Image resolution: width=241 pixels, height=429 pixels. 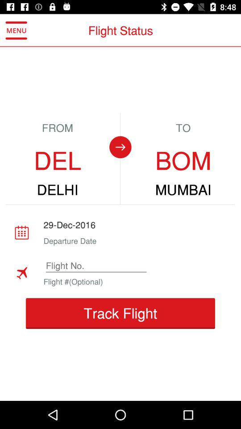 I want to click on turn off the icon to the left of the flight status item, so click(x=16, y=30).